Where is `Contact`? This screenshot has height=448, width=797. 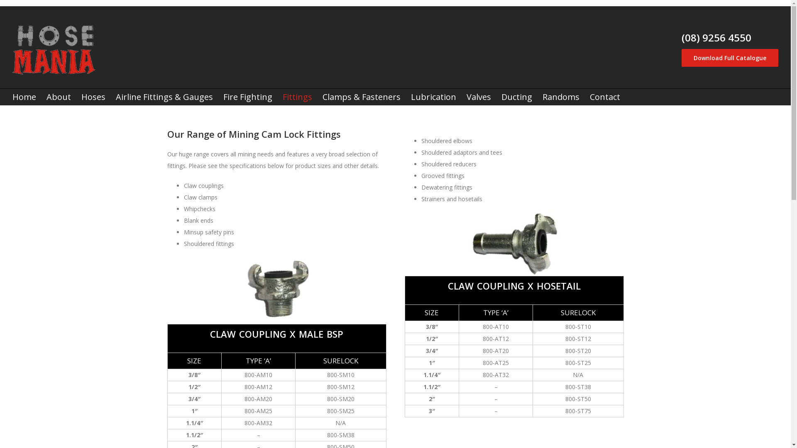
Contact is located at coordinates (605, 97).